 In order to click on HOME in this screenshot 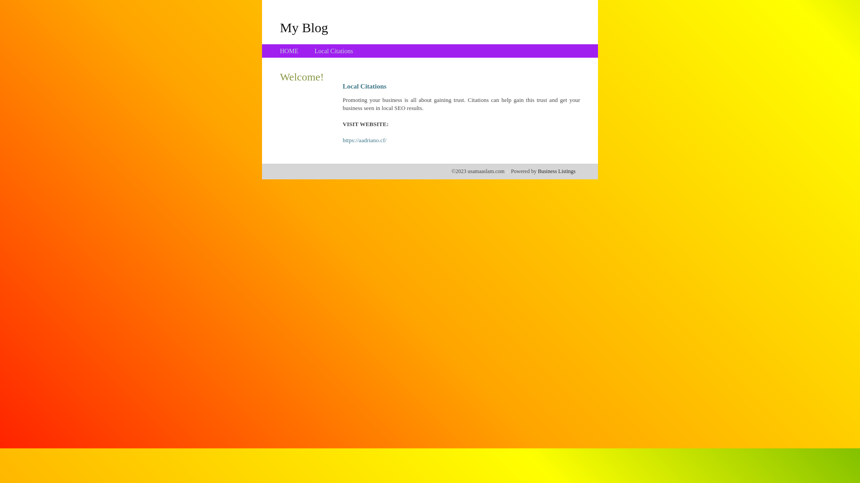, I will do `click(289, 51)`.